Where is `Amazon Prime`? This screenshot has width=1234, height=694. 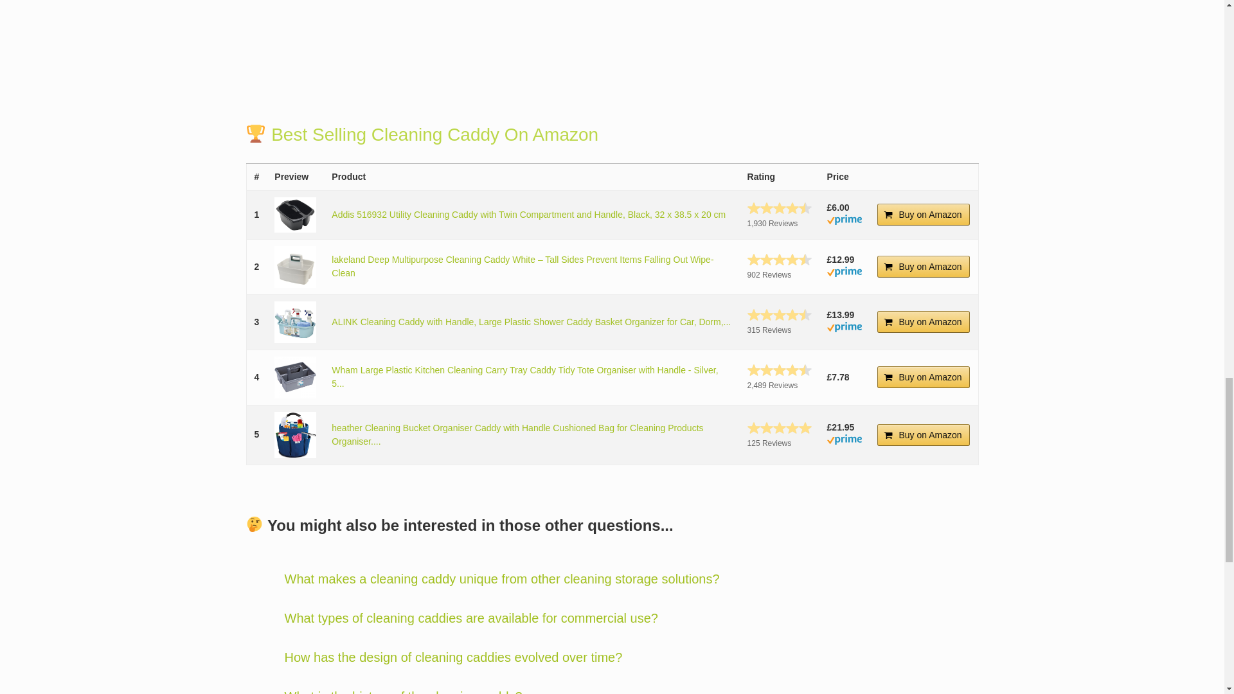 Amazon Prime is located at coordinates (845, 329).